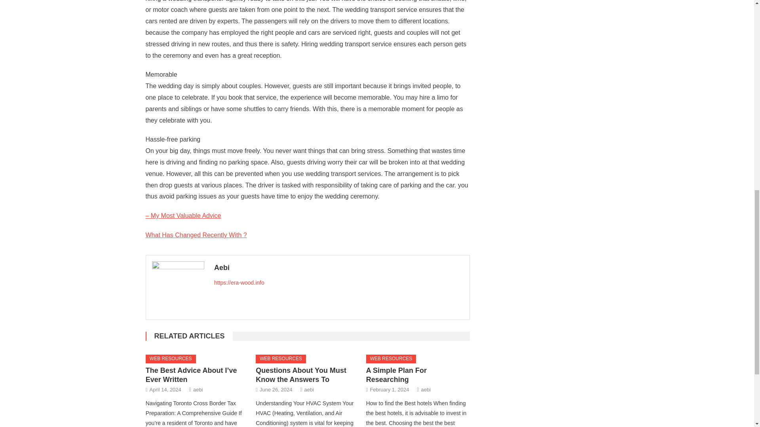 This screenshot has height=427, width=760. I want to click on What Has Changed Recently With ?, so click(196, 235).